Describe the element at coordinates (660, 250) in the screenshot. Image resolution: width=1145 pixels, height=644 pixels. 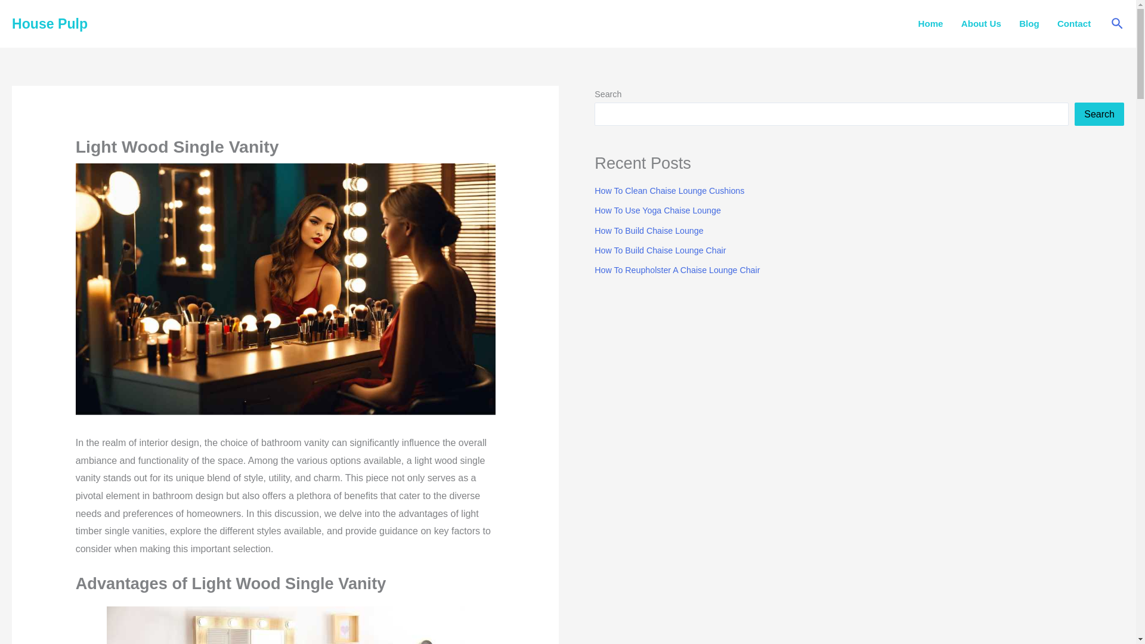
I see `How To Build Chaise Lounge Chair` at that location.